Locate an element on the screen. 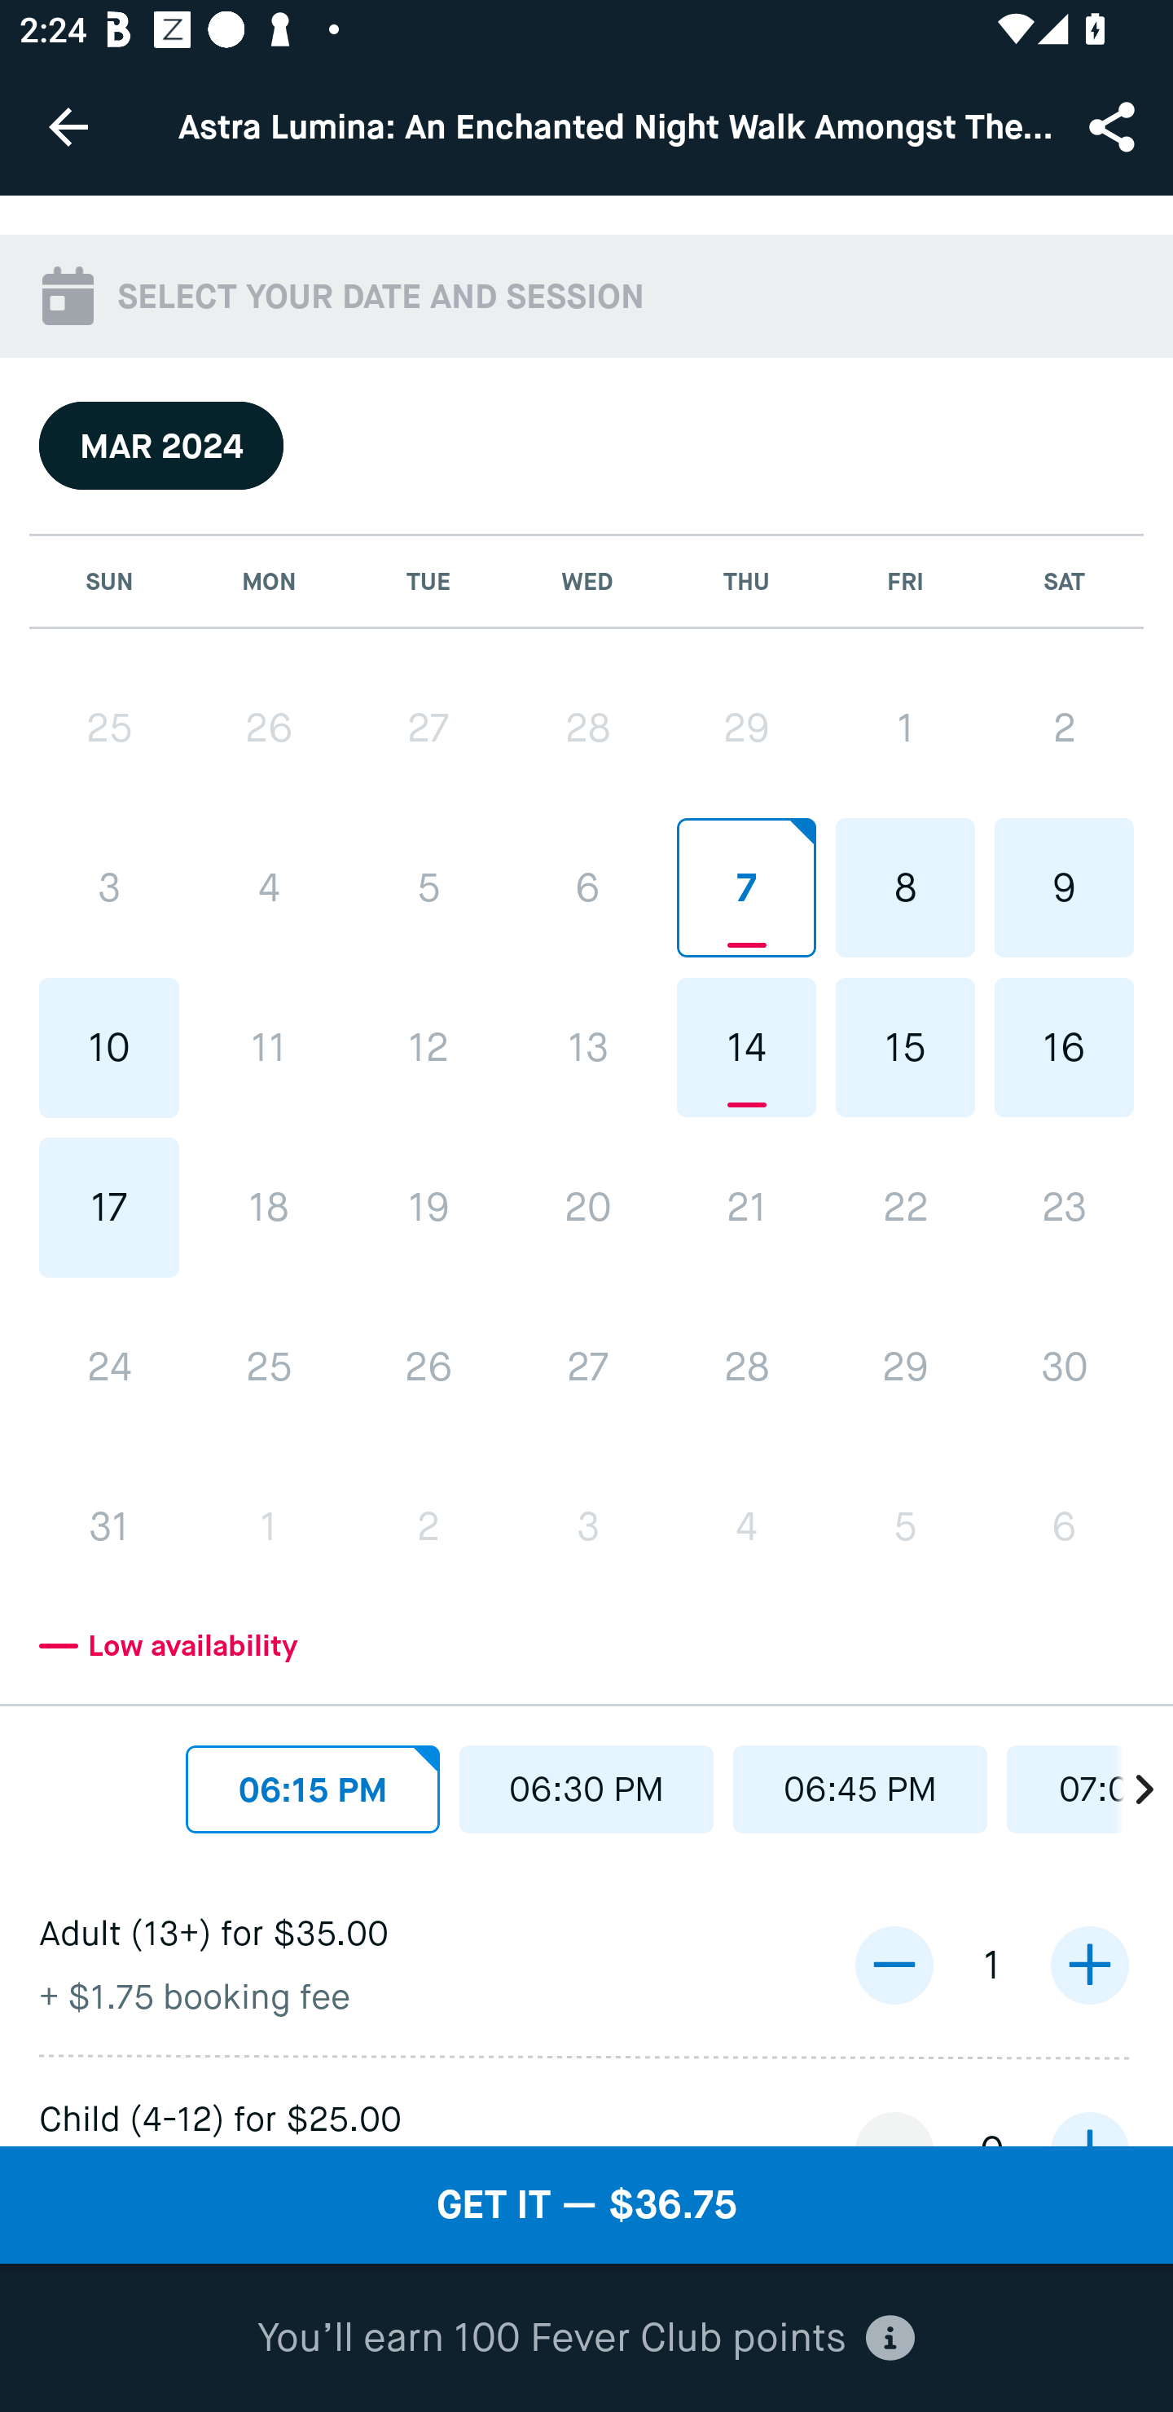  23 is located at coordinates (1064, 1207).